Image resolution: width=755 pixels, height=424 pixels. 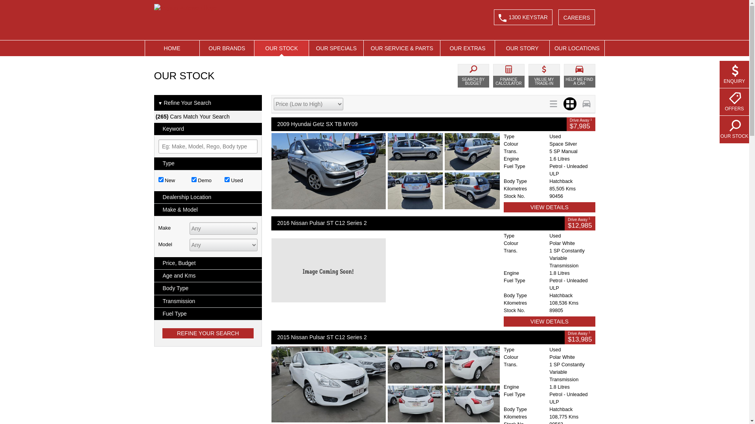 What do you see at coordinates (509, 76) in the screenshot?
I see `FINANCE CALCULATOR` at bounding box center [509, 76].